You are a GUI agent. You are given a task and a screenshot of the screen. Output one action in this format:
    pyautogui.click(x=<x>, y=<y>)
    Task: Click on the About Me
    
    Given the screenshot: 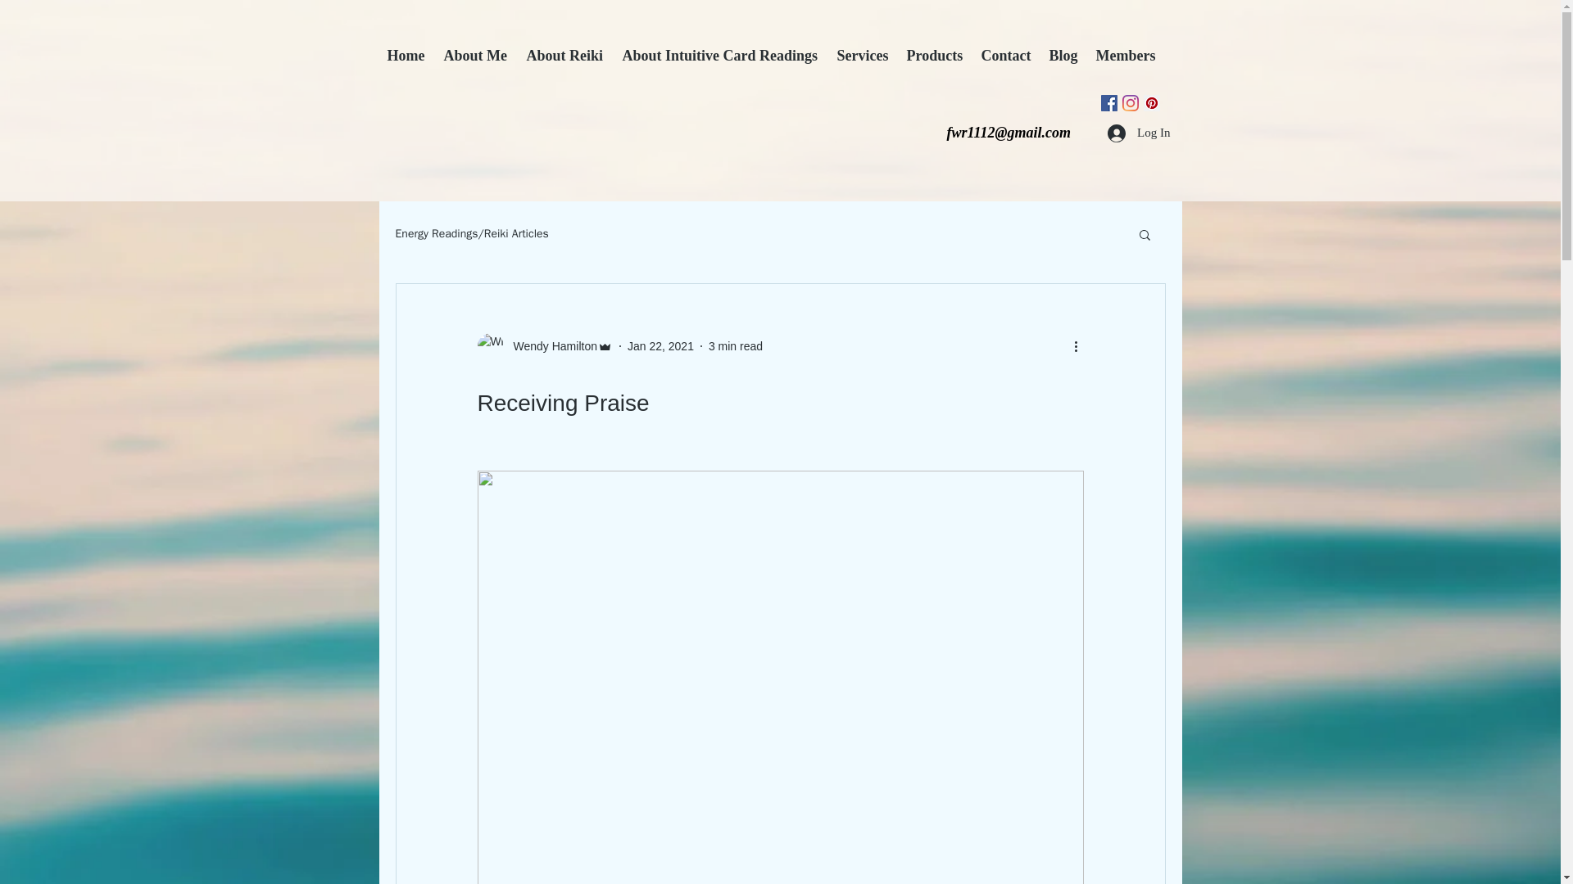 What is the action you would take?
    pyautogui.click(x=477, y=55)
    